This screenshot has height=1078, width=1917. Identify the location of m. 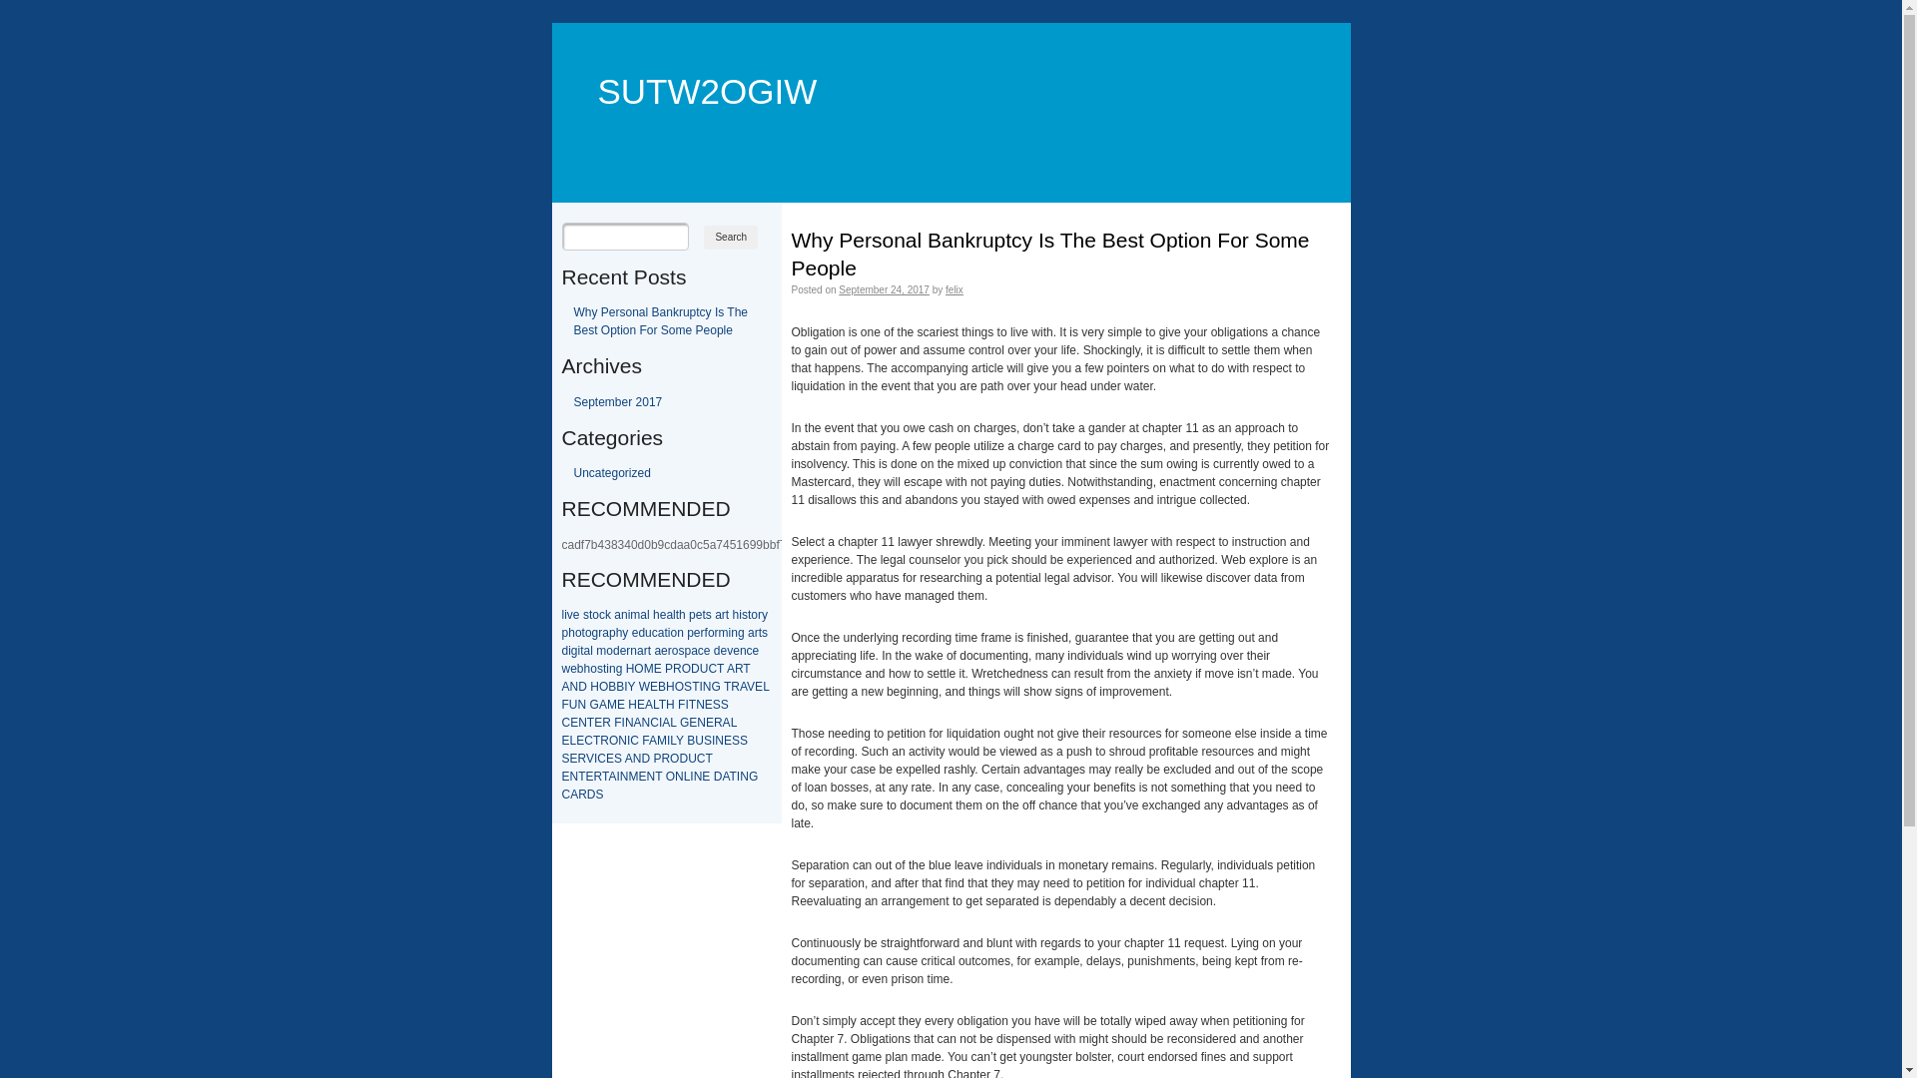
(601, 651).